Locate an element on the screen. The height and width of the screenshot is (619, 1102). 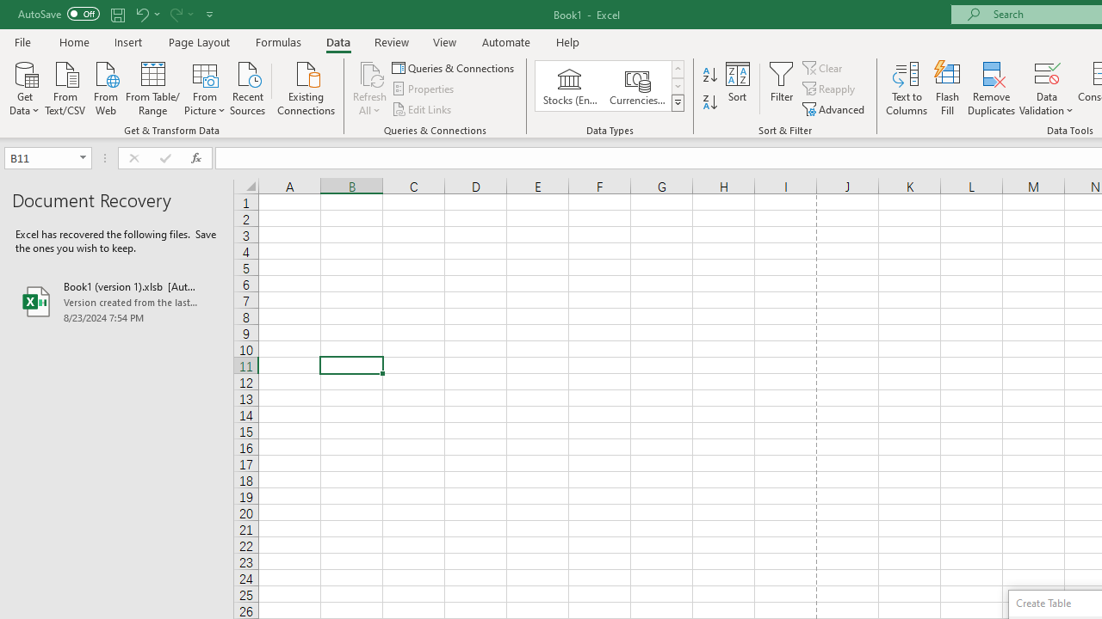
From Text/CSV is located at coordinates (65, 87).